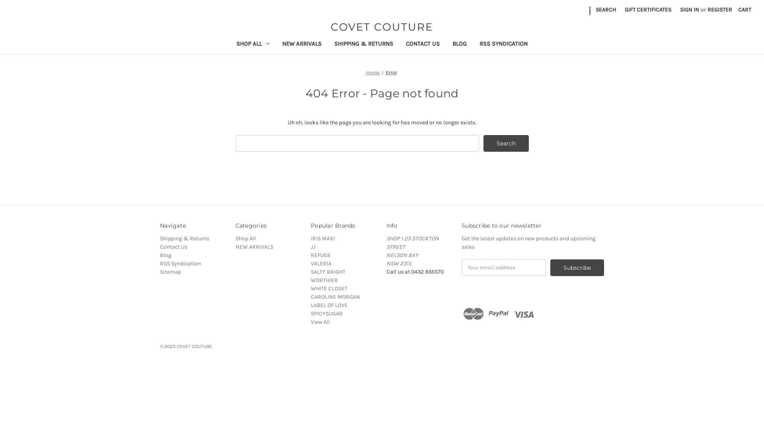 This screenshot has height=429, width=764. What do you see at coordinates (335, 297) in the screenshot?
I see `CAROLINE MORGAN` at bounding box center [335, 297].